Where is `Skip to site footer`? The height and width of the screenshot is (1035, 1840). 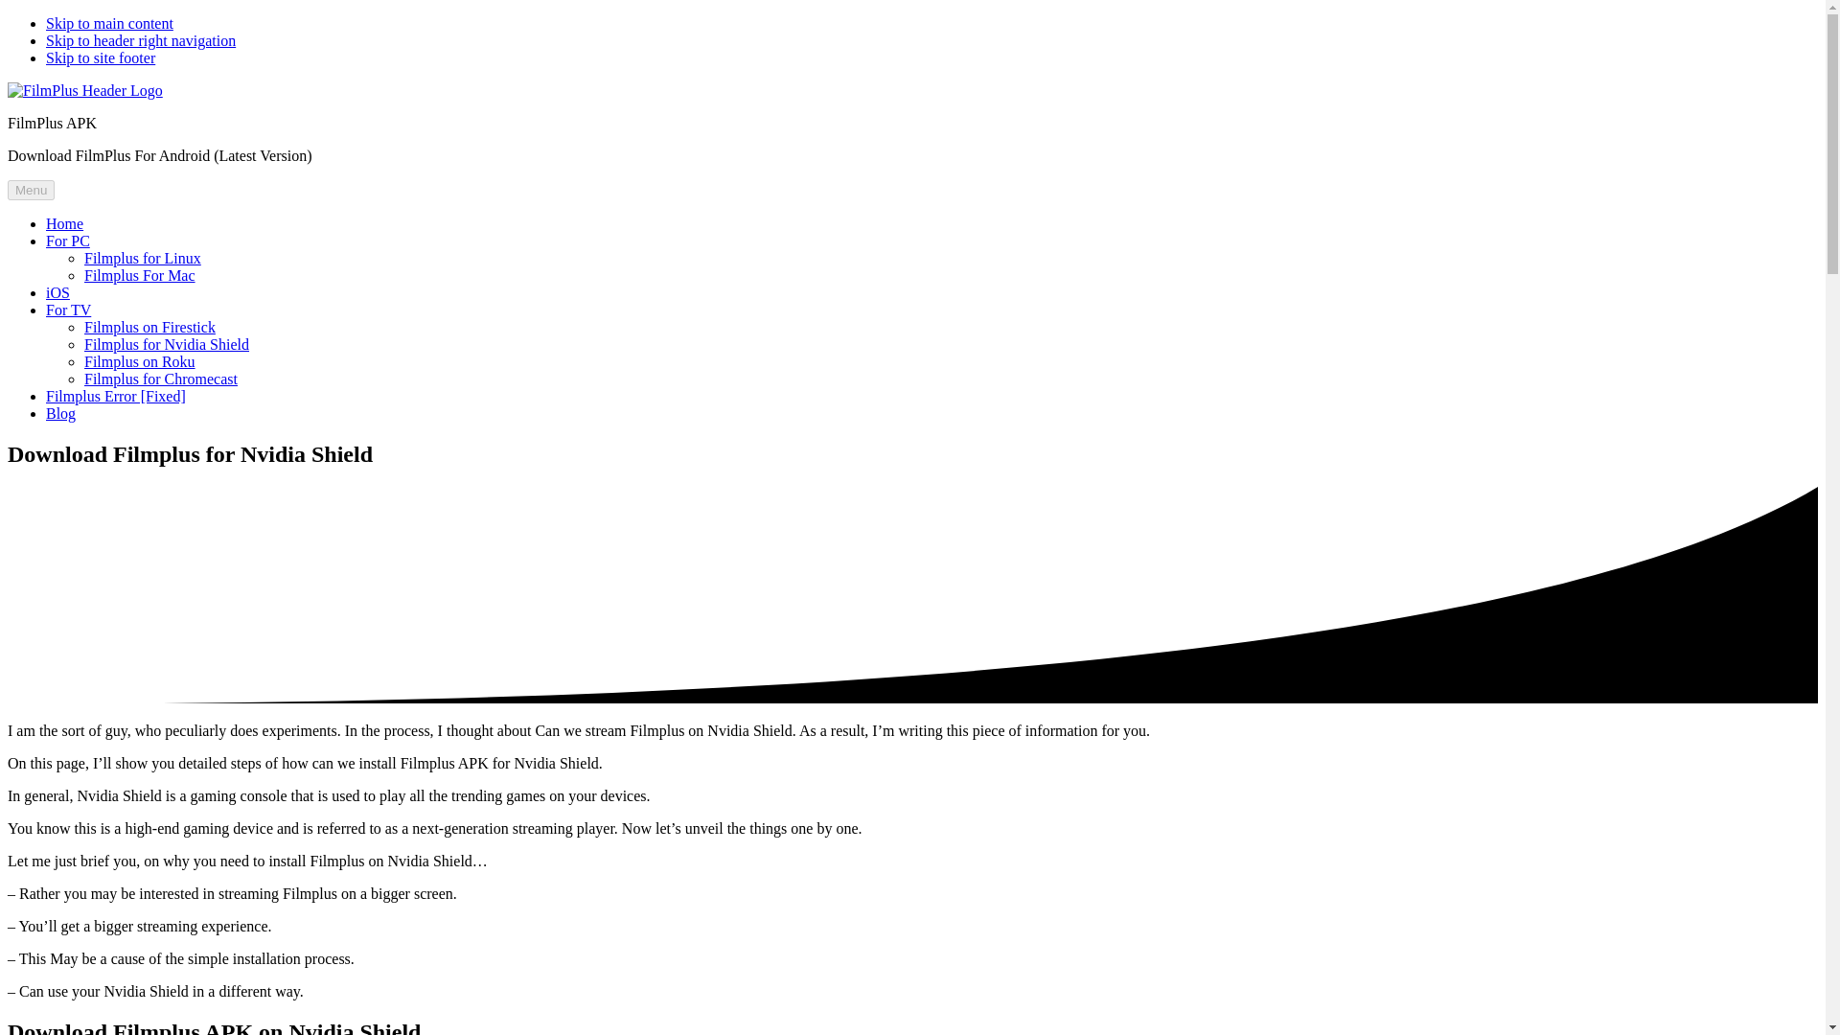
Skip to site footer is located at coordinates (100, 57).